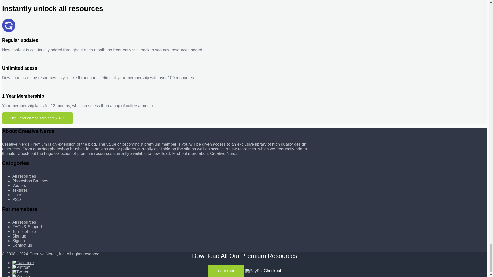 Image resolution: width=493 pixels, height=277 pixels. Describe the element at coordinates (17, 194) in the screenshot. I see `Icons` at that location.